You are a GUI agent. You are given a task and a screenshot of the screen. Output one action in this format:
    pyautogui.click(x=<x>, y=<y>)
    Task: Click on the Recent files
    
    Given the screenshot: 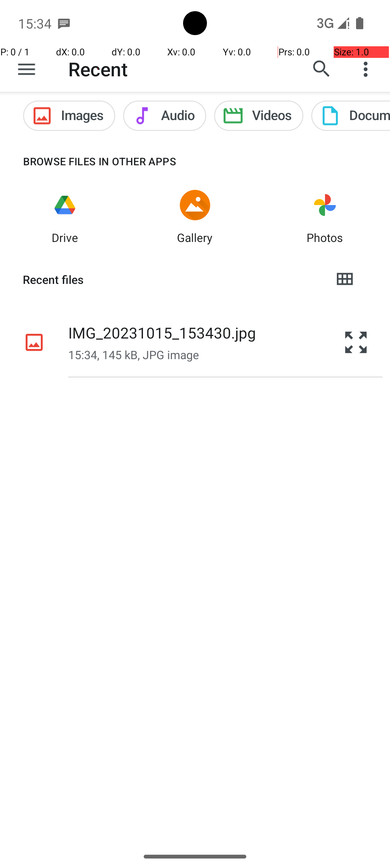 What is the action you would take?
    pyautogui.click(x=172, y=280)
    